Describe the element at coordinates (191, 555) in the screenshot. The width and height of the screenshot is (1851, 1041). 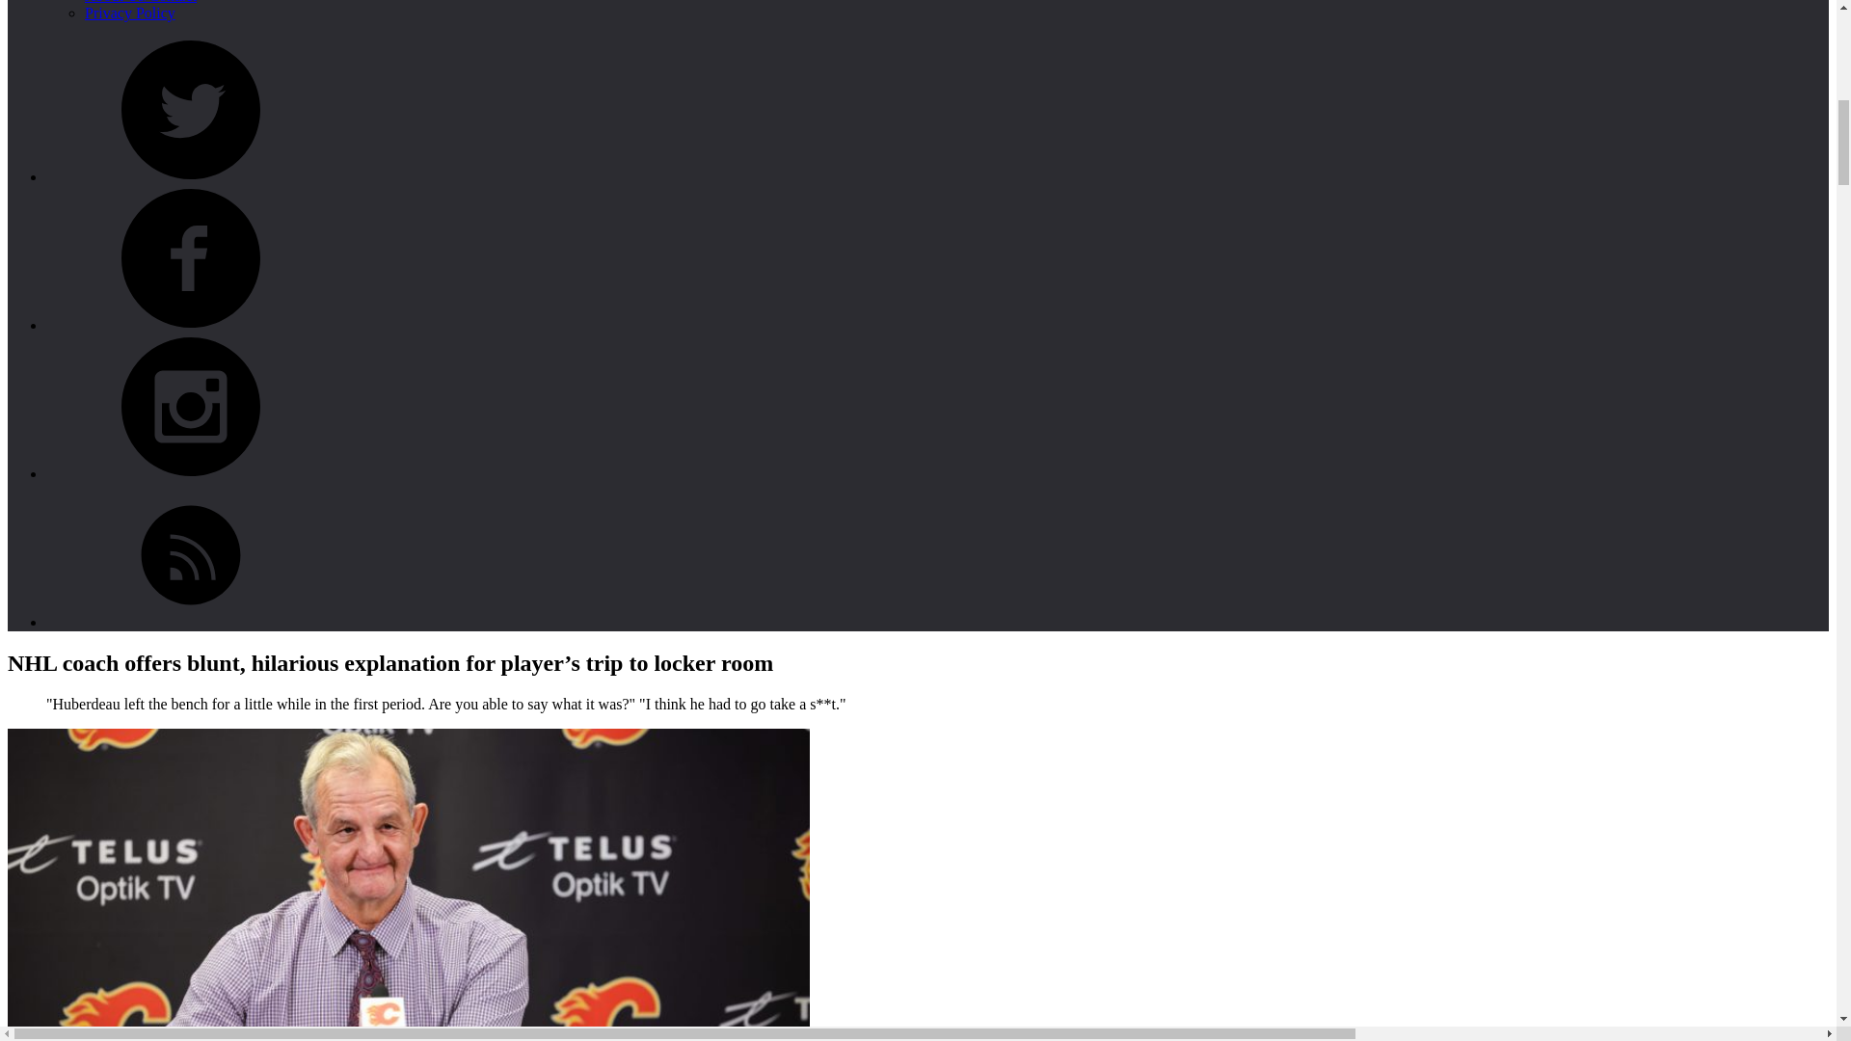
I see `Link to RSS` at that location.